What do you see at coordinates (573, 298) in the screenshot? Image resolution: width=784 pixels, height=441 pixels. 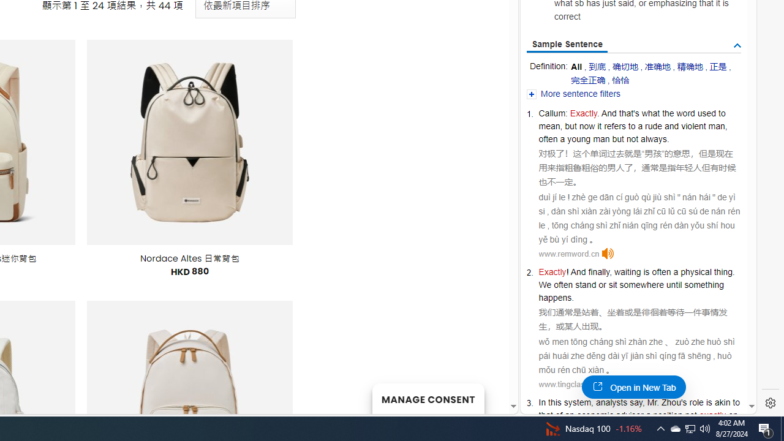 I see `.` at bounding box center [573, 298].